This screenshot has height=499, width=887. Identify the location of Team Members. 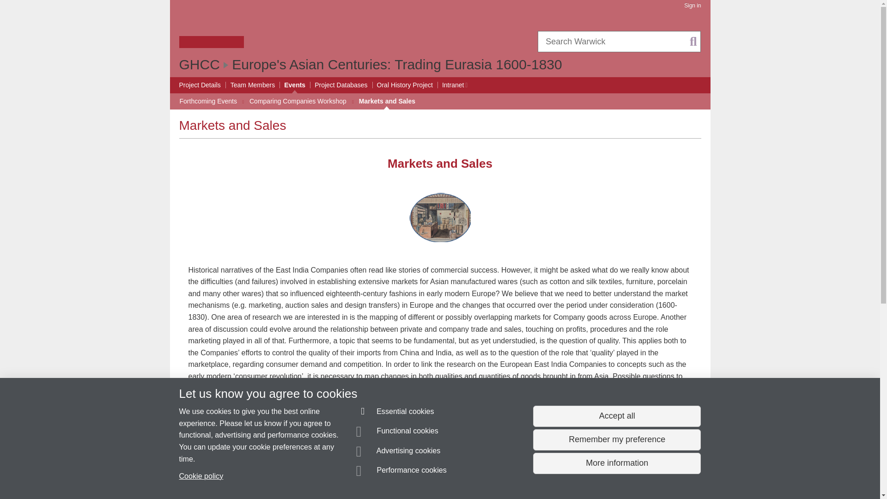
(253, 85).